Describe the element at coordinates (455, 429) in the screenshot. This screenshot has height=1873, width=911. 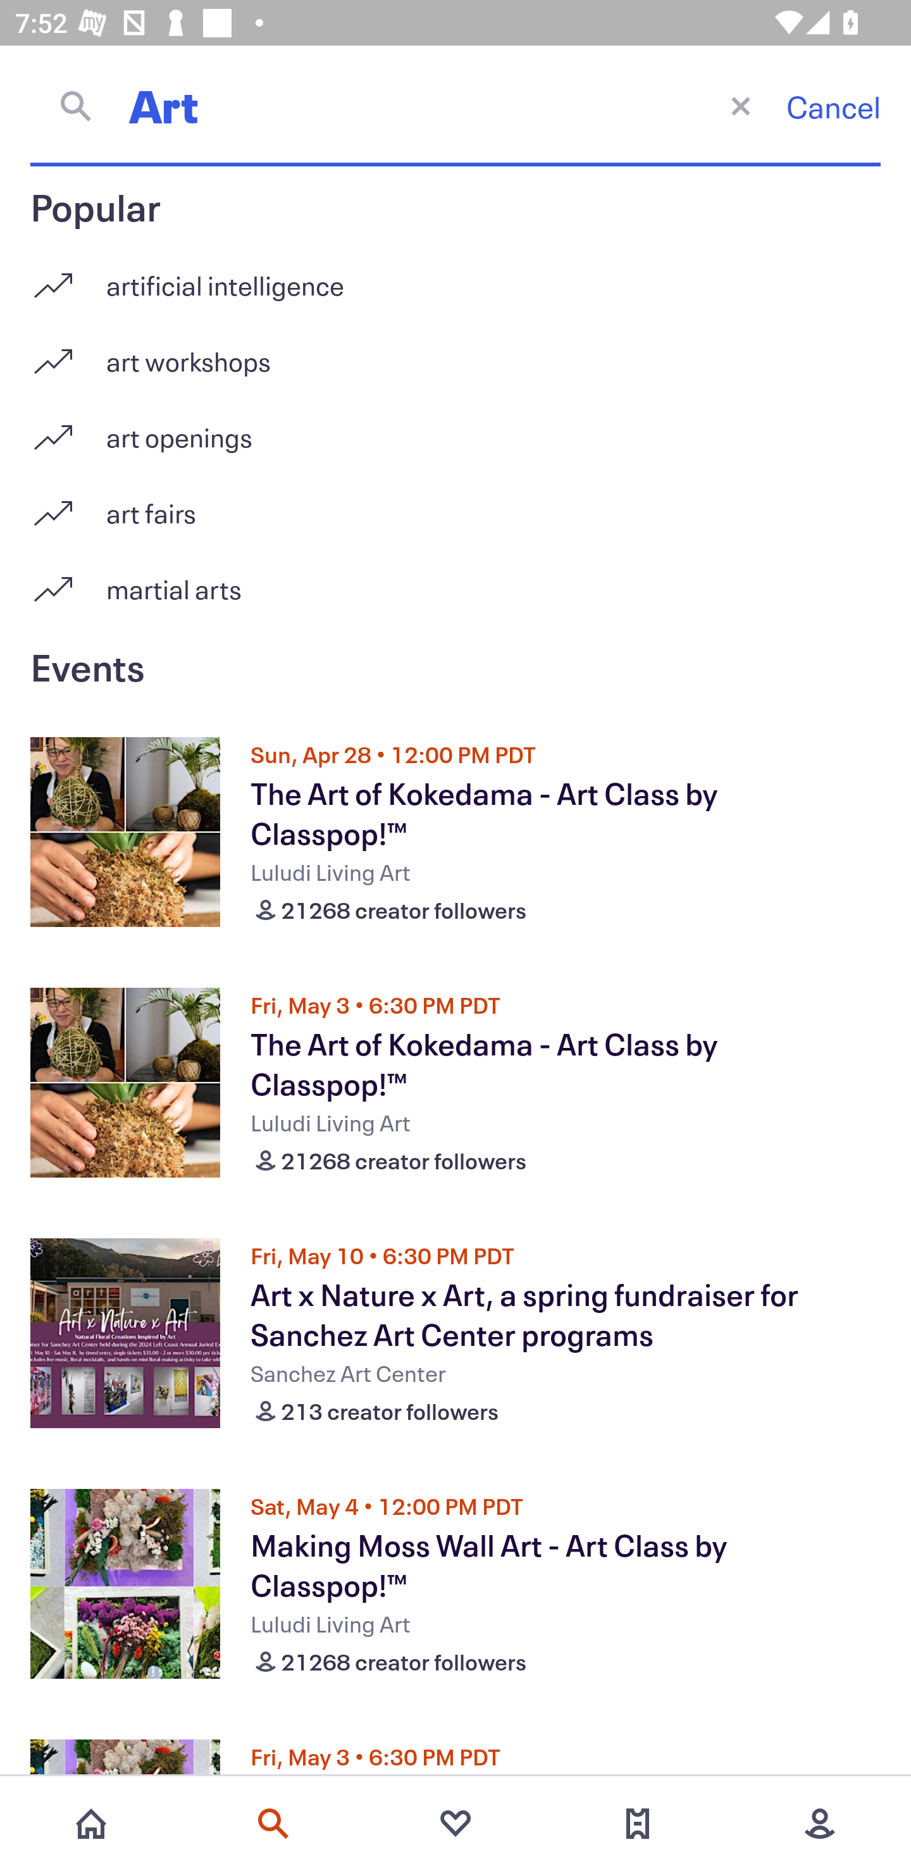
I see `art openings` at that location.